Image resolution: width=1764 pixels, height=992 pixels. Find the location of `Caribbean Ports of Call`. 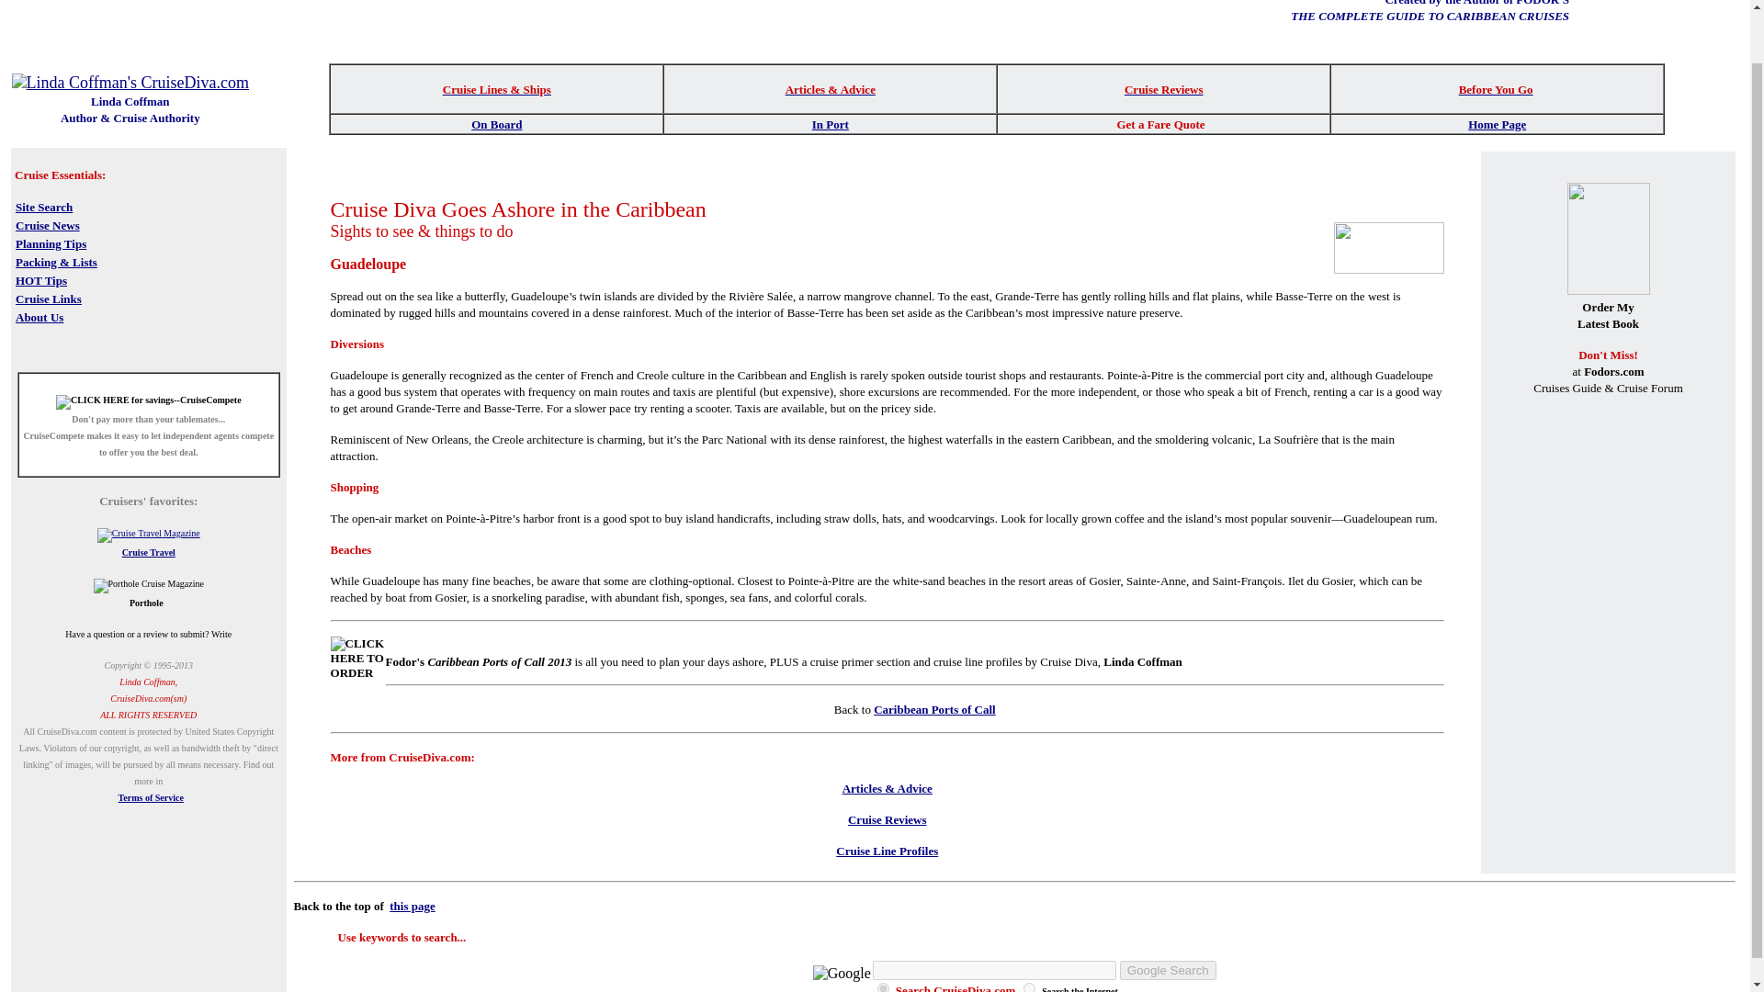

Caribbean Ports of Call is located at coordinates (934, 709).